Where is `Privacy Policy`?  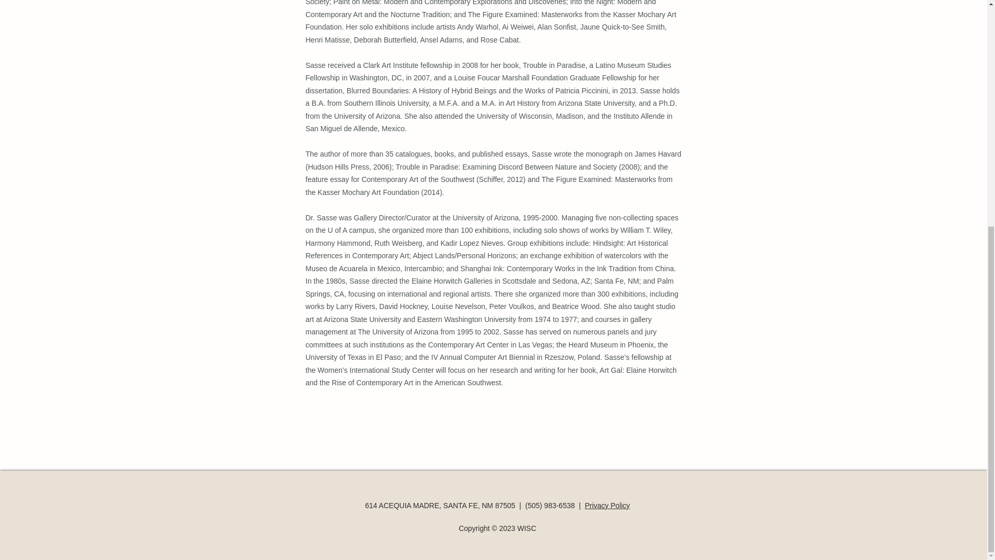 Privacy Policy is located at coordinates (607, 505).